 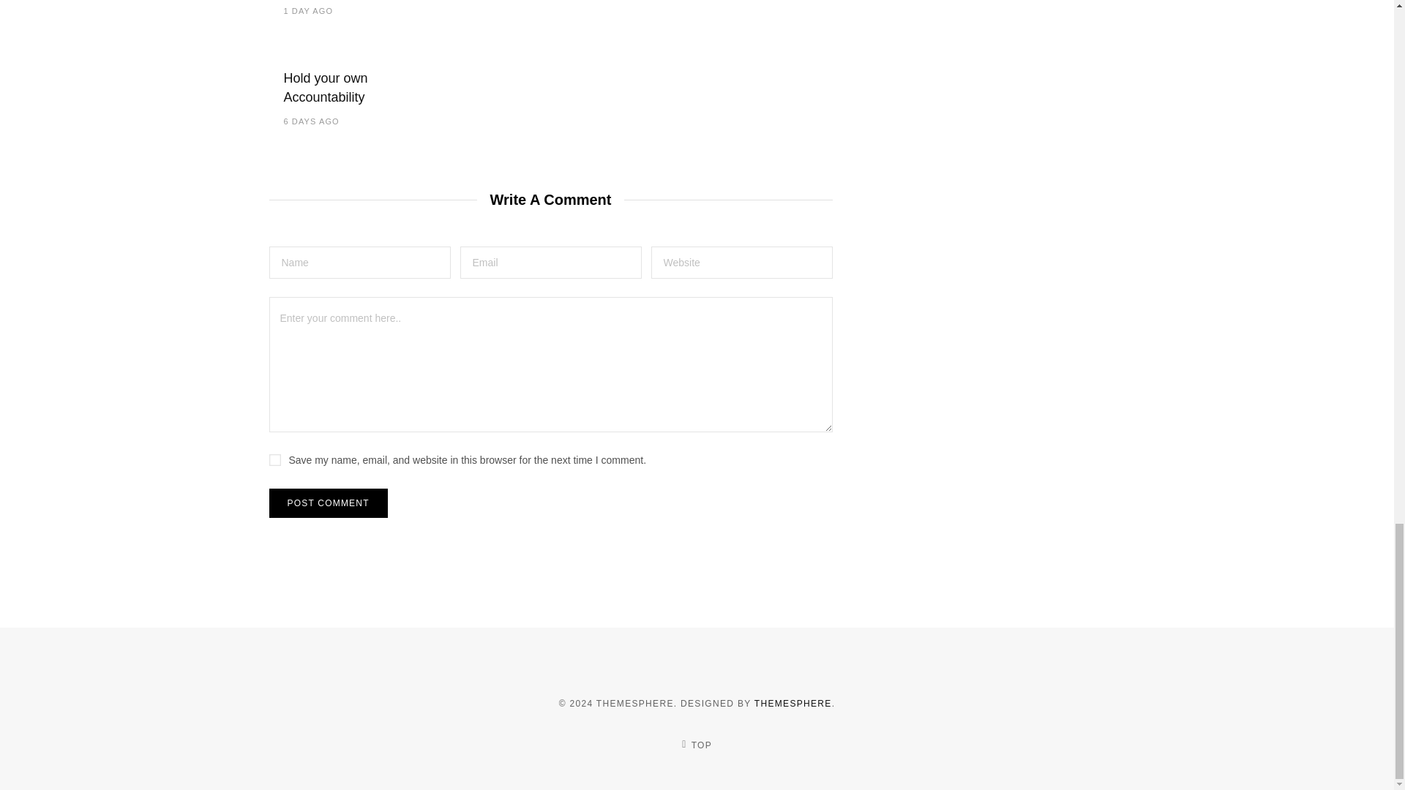 I want to click on Post Comment, so click(x=328, y=503).